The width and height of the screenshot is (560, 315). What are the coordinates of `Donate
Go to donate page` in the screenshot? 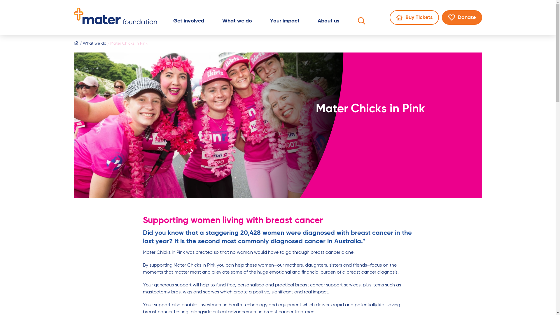 It's located at (462, 17).